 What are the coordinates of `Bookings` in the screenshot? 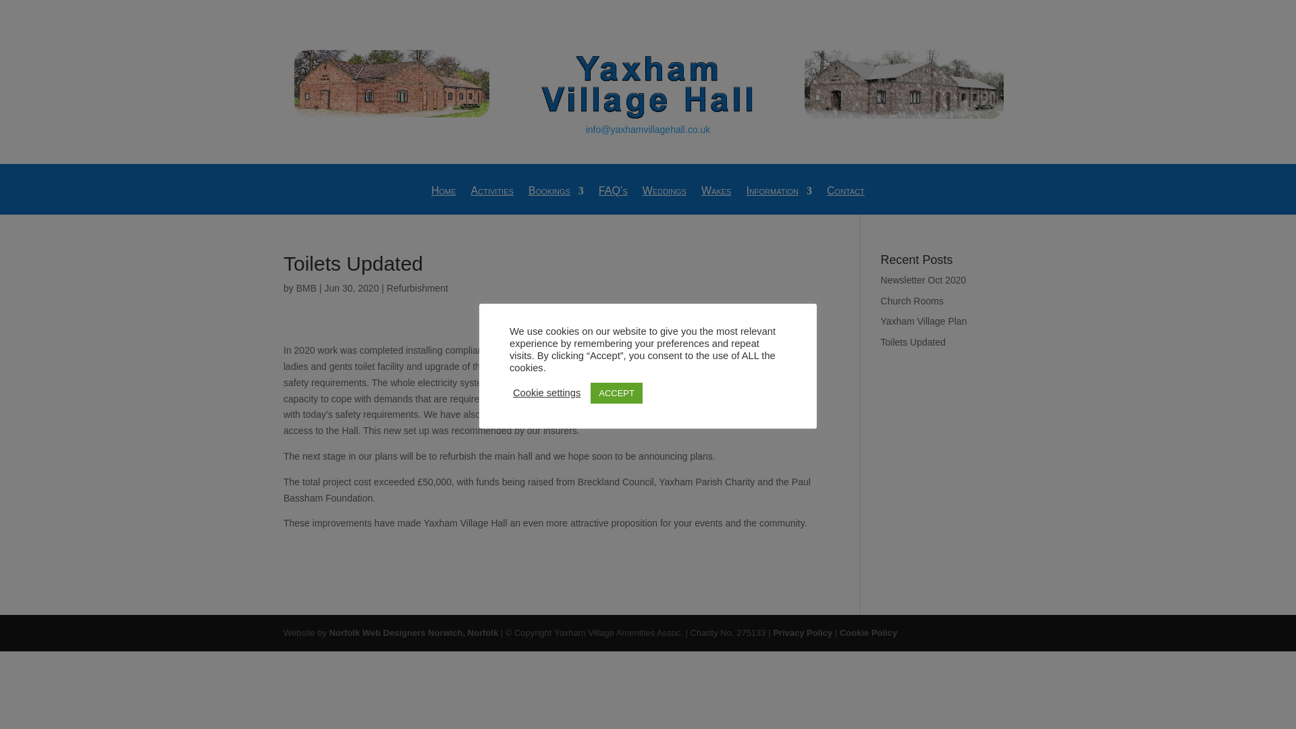 It's located at (556, 200).